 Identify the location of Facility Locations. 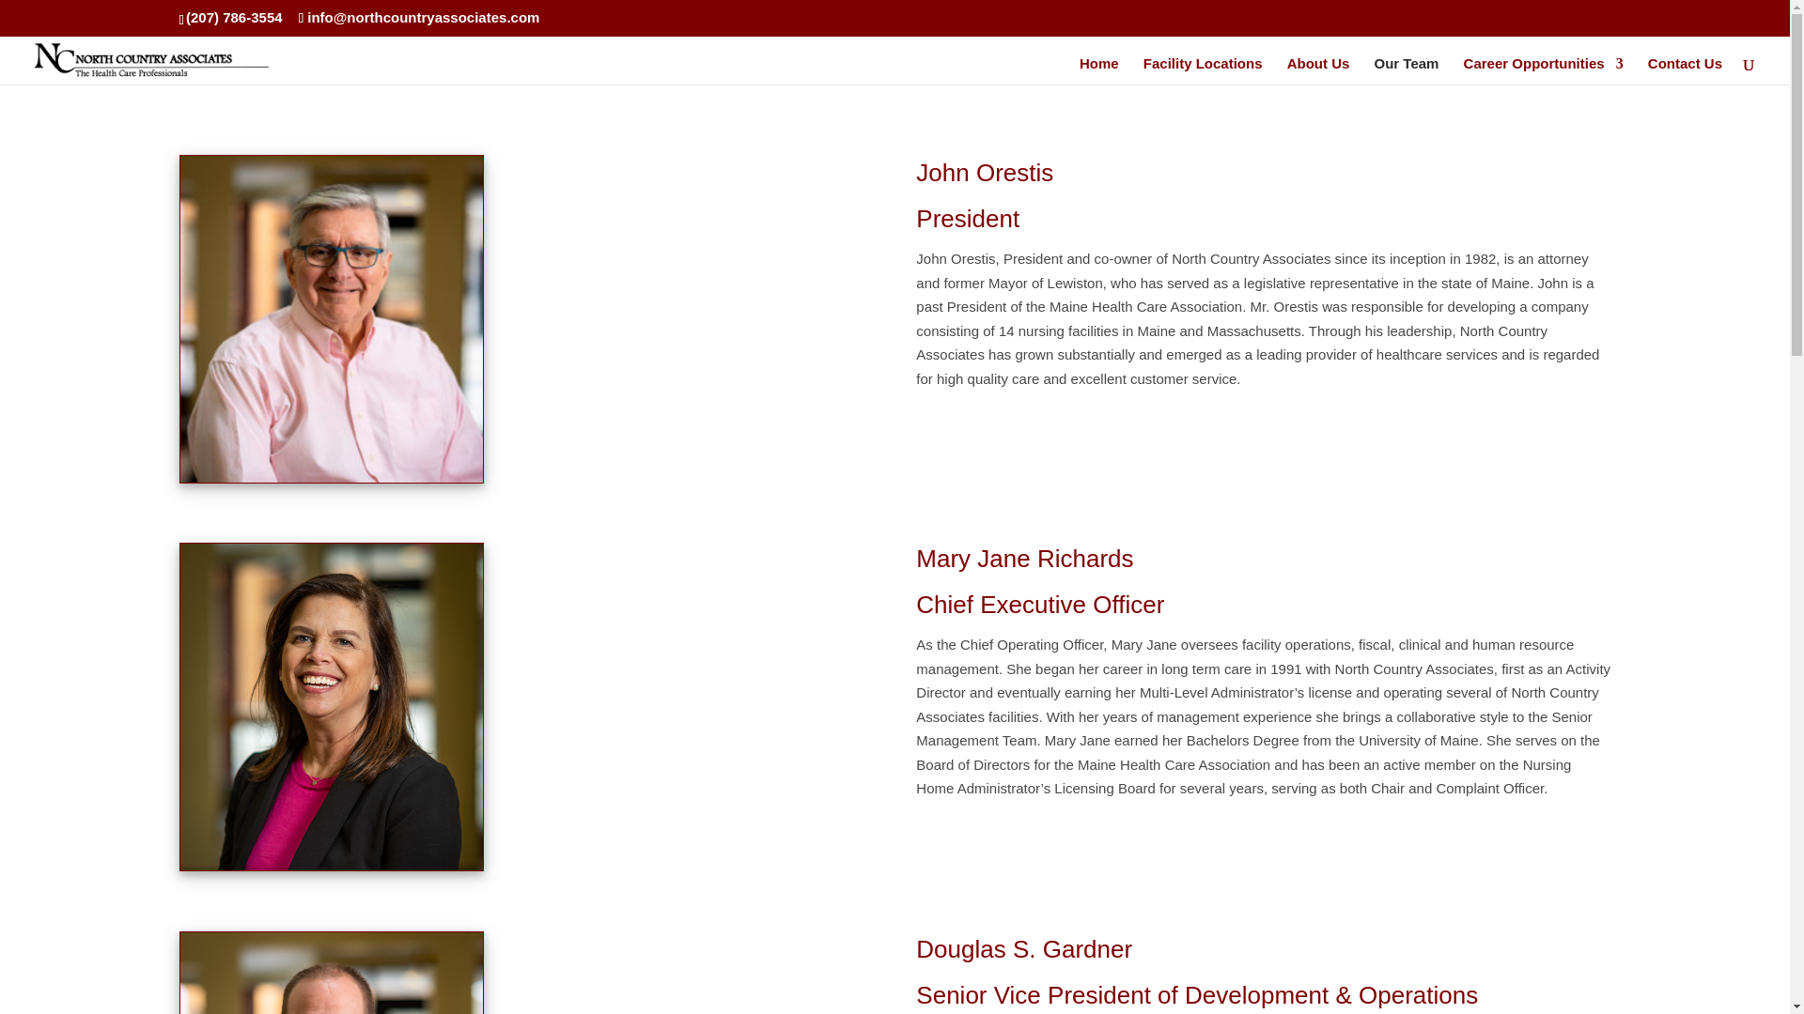
(1203, 69).